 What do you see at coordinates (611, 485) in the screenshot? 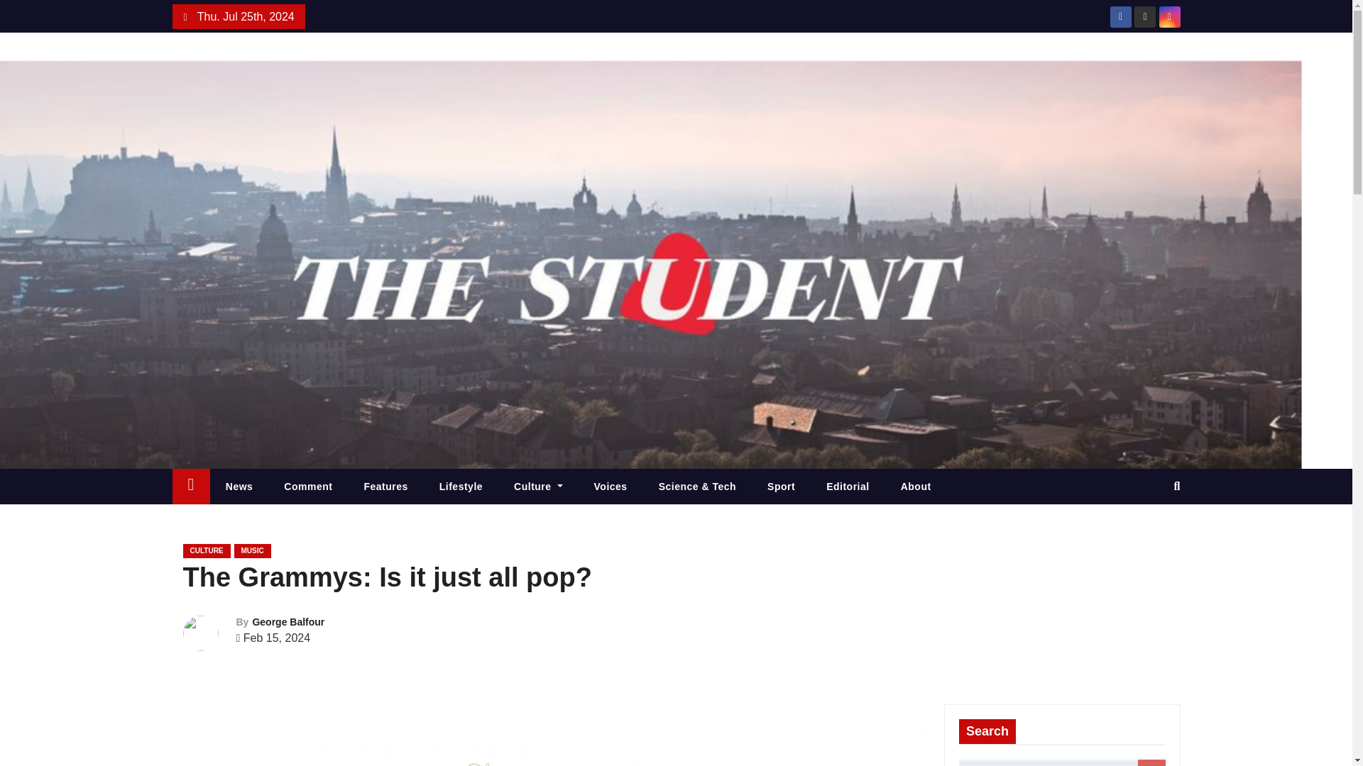
I see `Voices` at bounding box center [611, 485].